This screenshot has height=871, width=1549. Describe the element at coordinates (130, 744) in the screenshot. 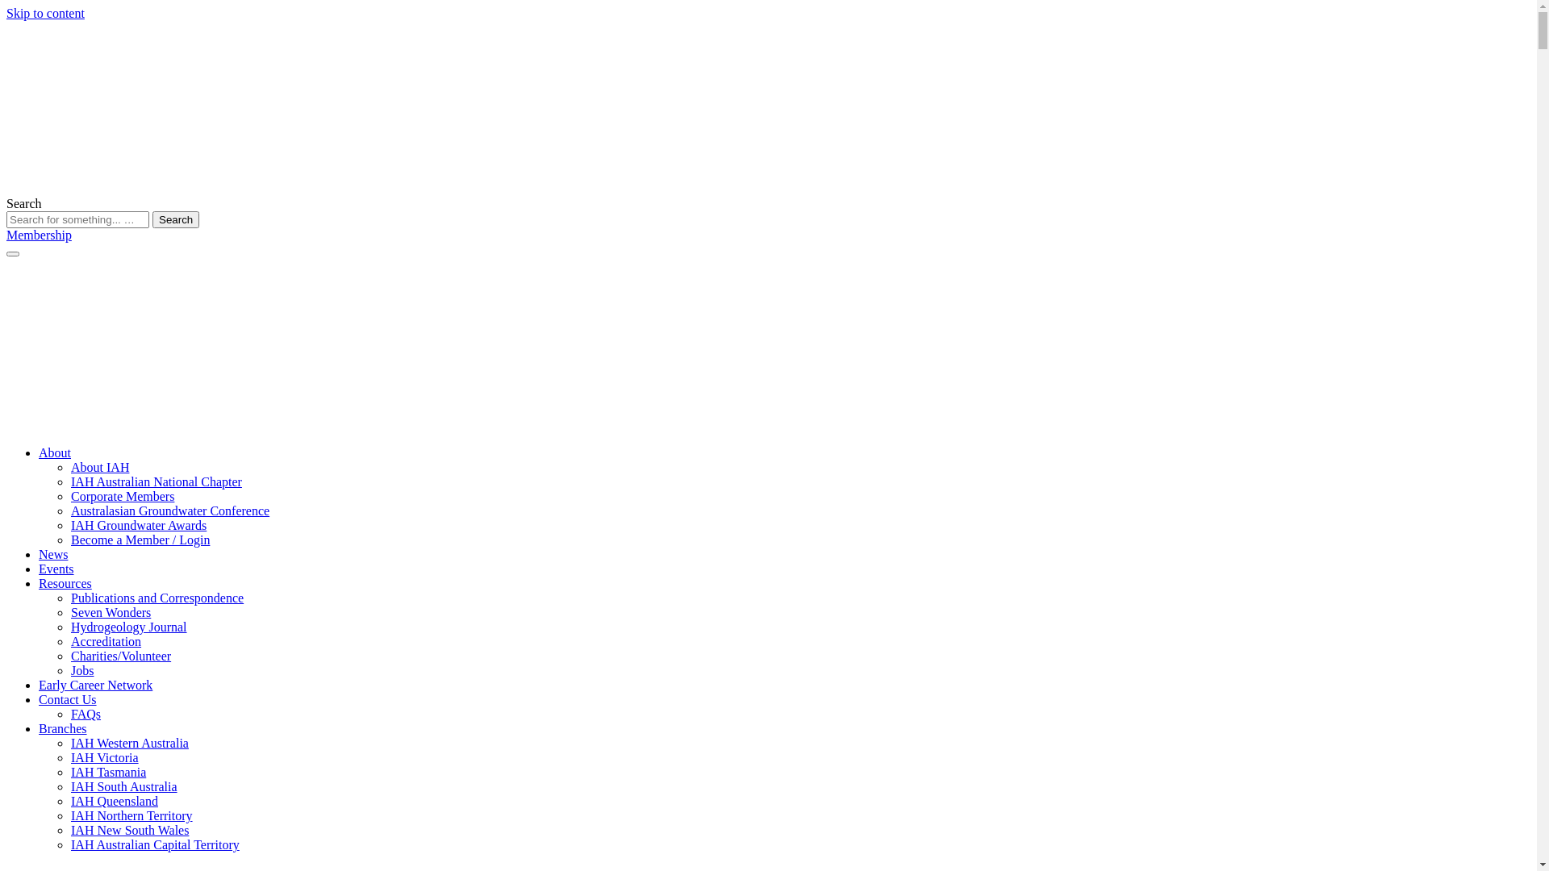

I see `IAH Western Australia` at that location.